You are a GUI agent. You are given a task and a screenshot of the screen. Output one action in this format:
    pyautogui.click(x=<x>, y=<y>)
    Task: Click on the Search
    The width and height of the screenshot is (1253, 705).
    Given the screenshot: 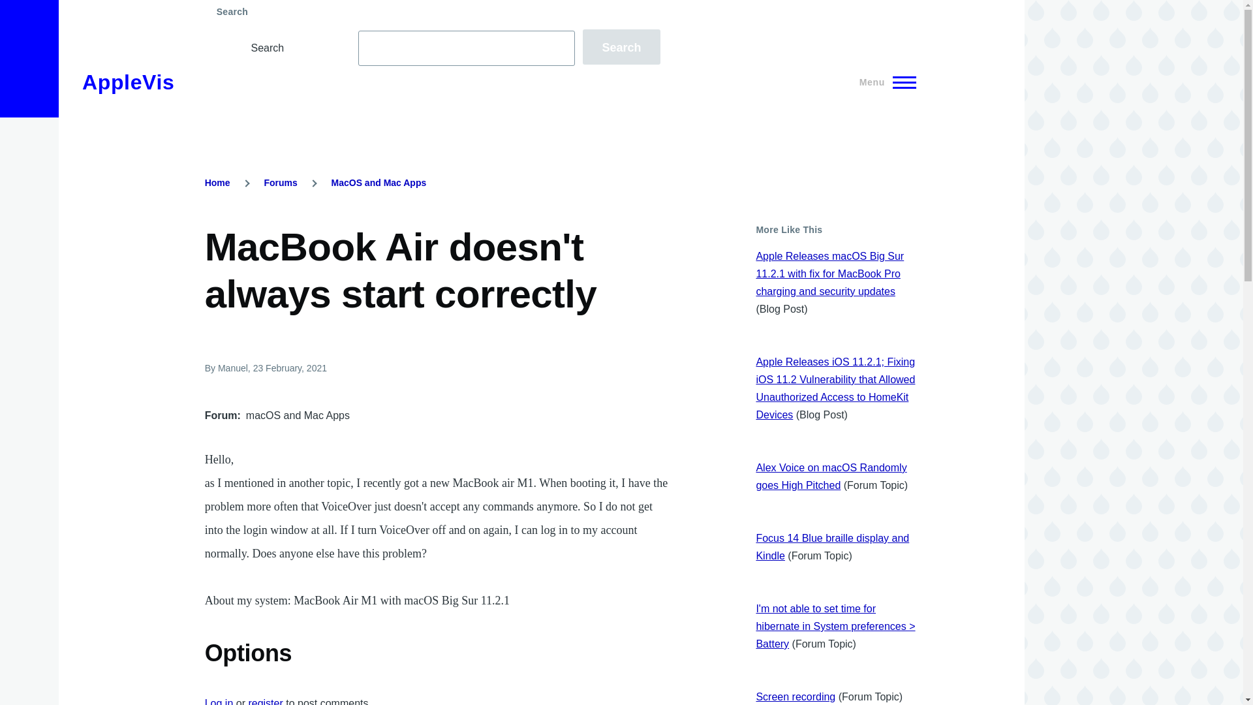 What is the action you would take?
    pyautogui.click(x=621, y=47)
    